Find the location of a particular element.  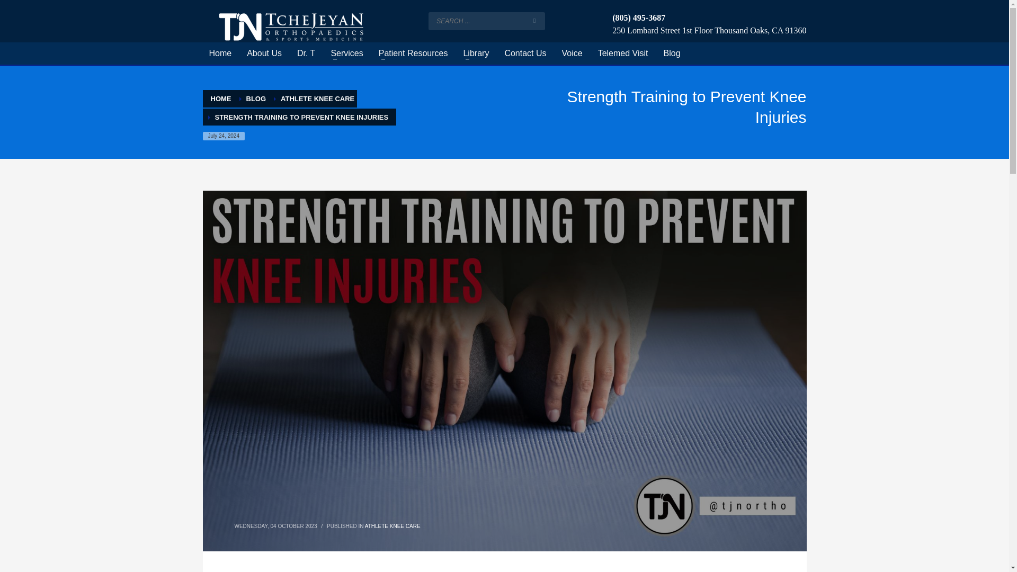

Telemed Visit is located at coordinates (623, 53).